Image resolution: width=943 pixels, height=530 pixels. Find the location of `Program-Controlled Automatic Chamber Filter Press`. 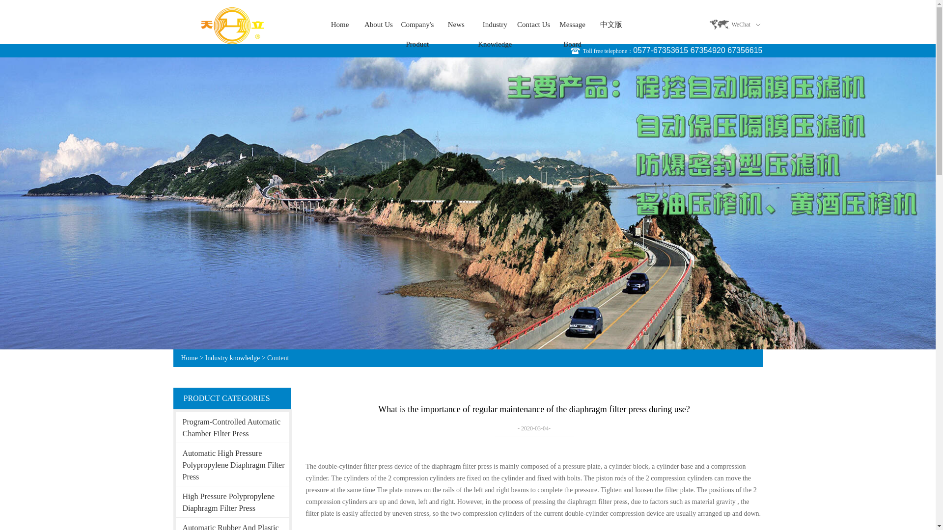

Program-Controlled Automatic Chamber Filter Press is located at coordinates (232, 427).